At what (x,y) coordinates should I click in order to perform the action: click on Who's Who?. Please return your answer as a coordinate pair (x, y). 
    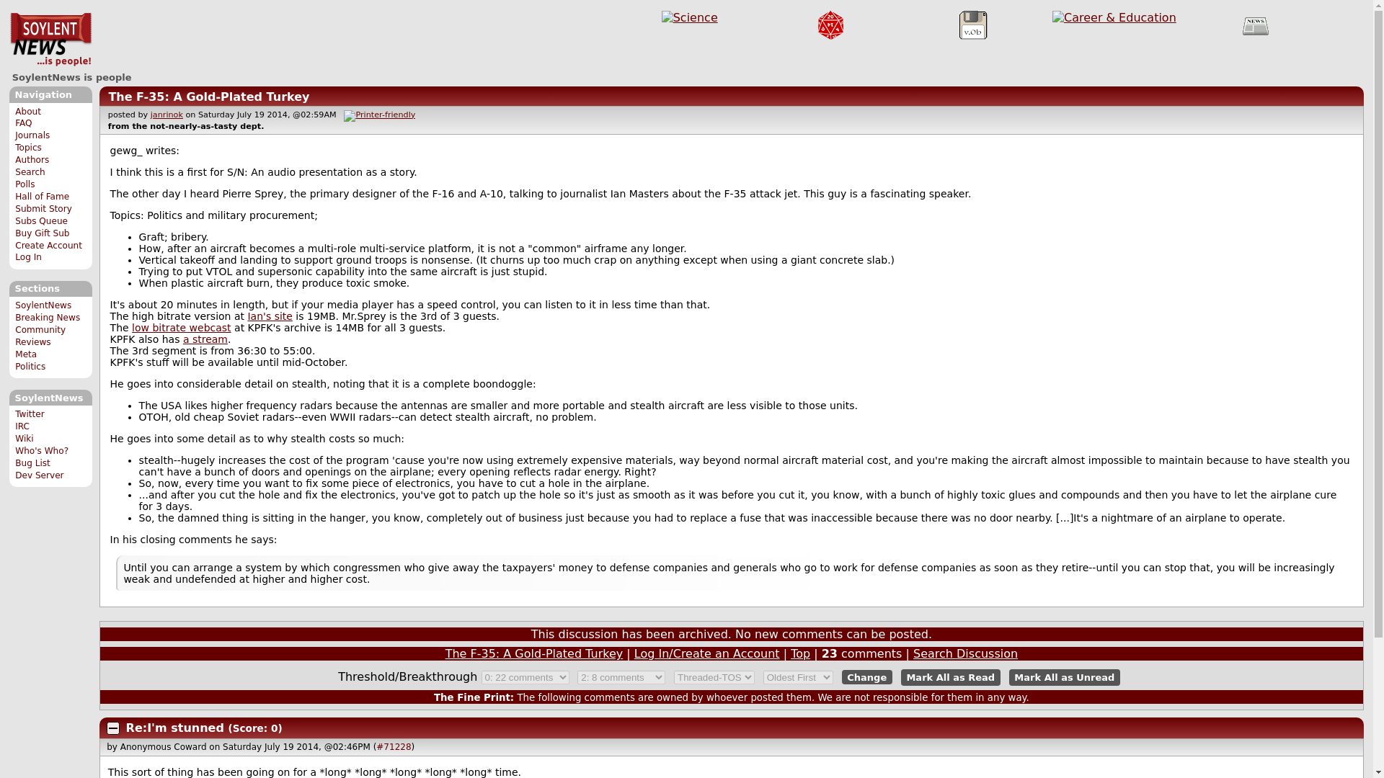
    Looking at the image, I should click on (42, 450).